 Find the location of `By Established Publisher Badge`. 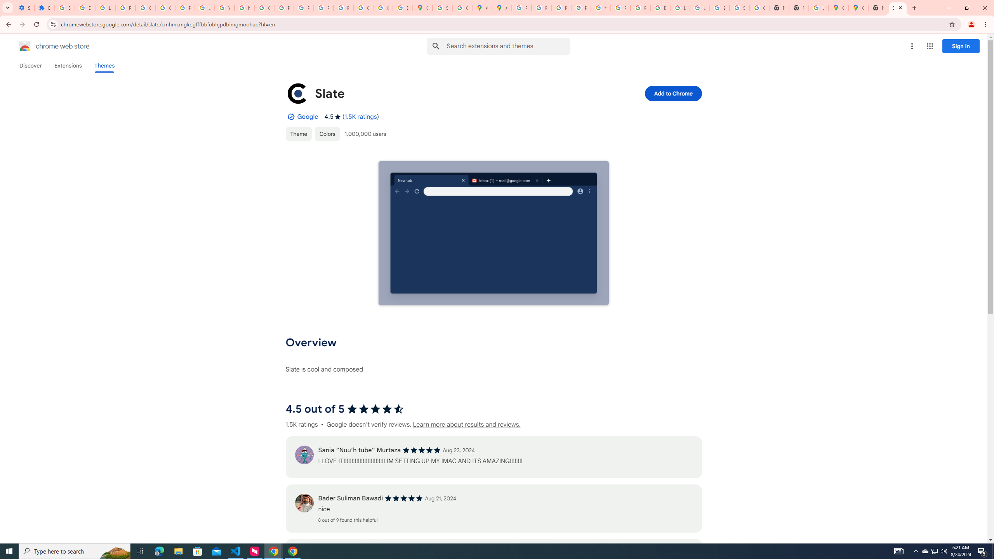

By Established Publisher Badge is located at coordinates (290, 116).